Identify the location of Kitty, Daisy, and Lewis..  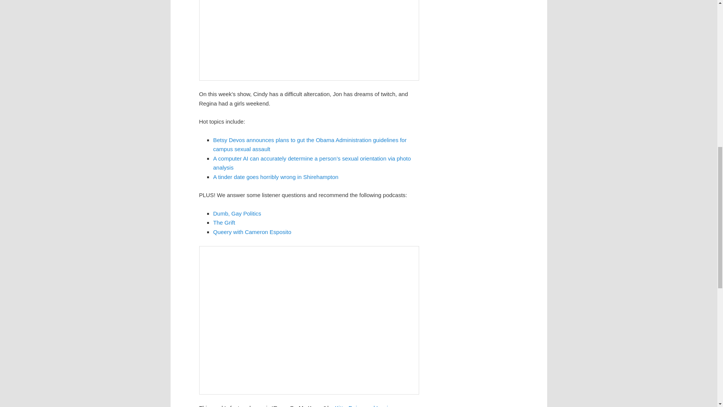
(363, 405).